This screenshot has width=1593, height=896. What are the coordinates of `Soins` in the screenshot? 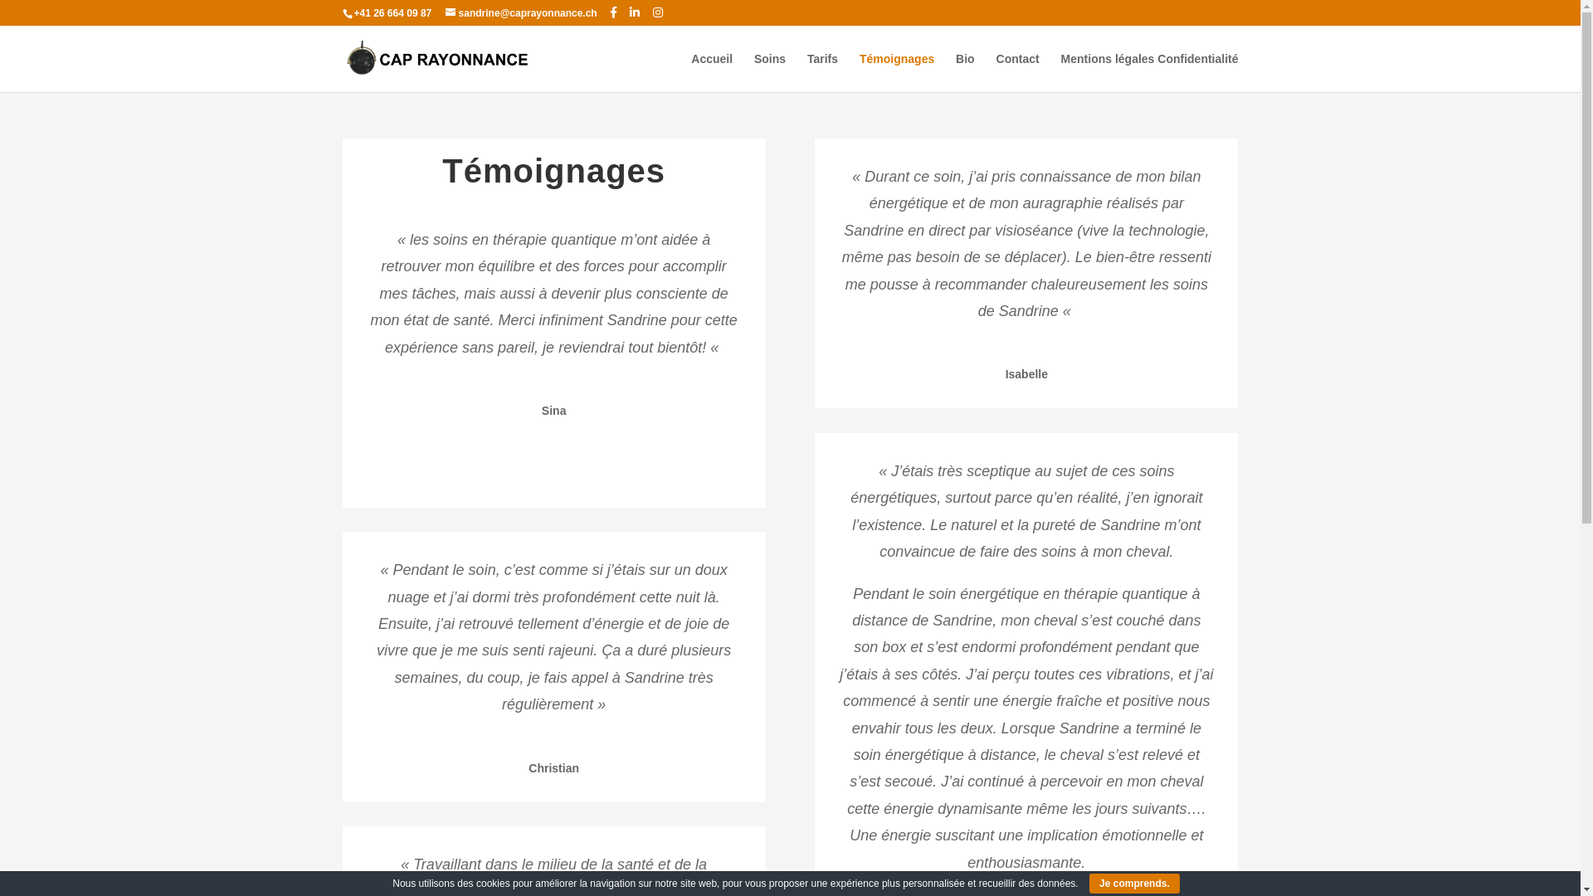 It's located at (770, 73).